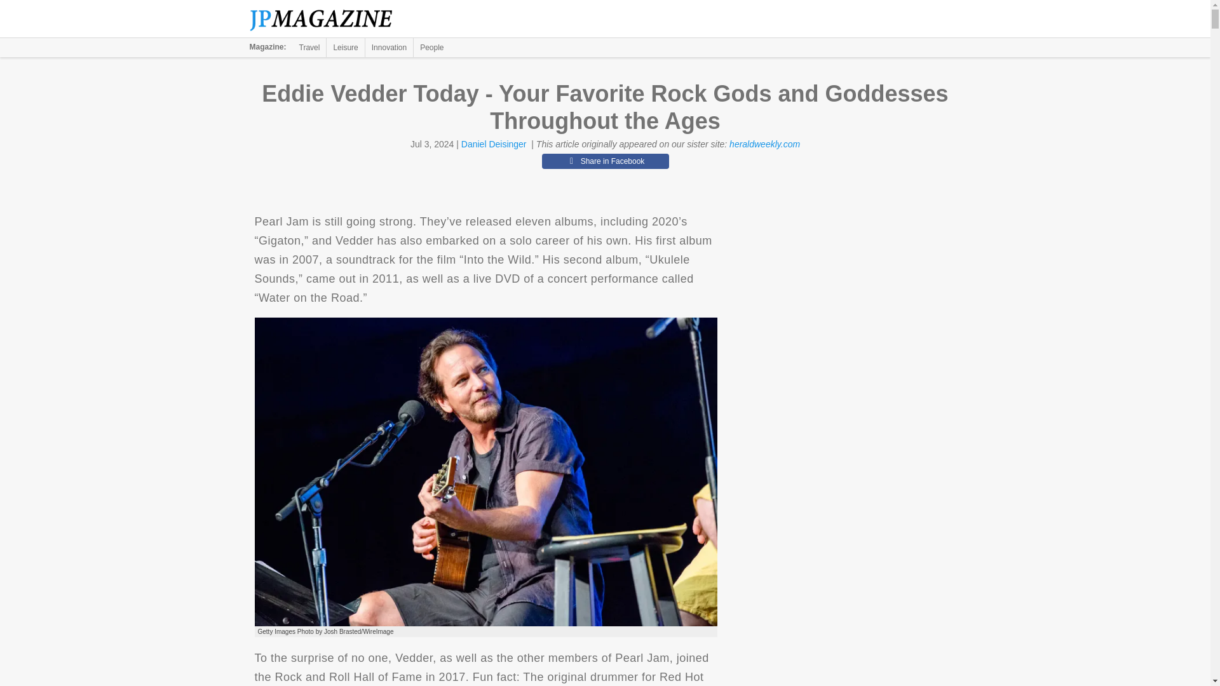  What do you see at coordinates (765, 144) in the screenshot?
I see `heraldweekly.com` at bounding box center [765, 144].